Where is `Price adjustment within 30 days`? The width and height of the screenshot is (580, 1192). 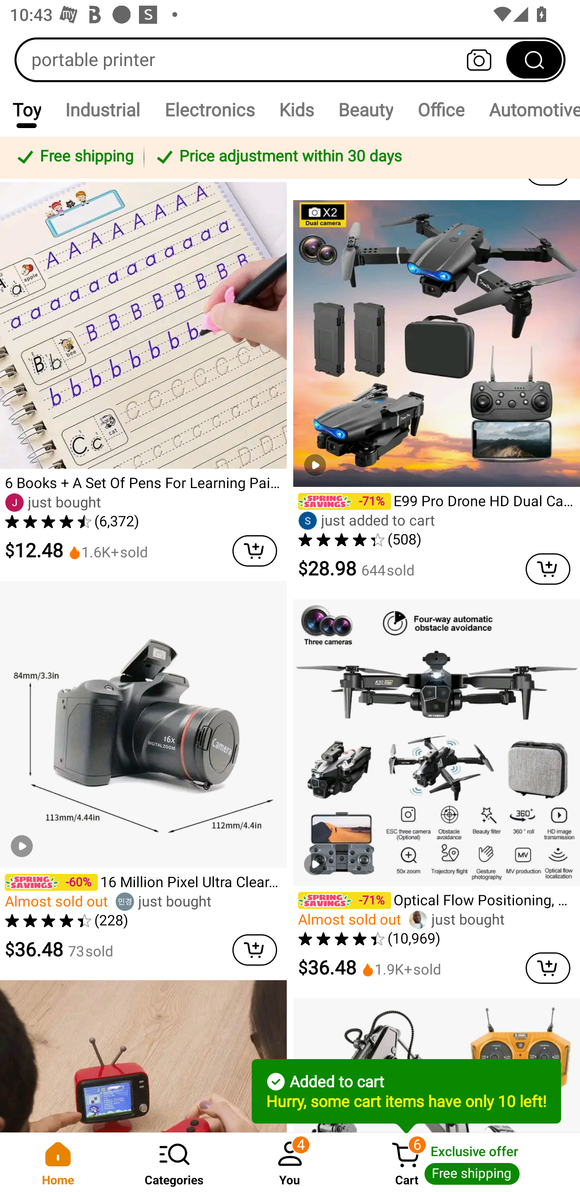 Price adjustment within 30 days is located at coordinates (359, 157).